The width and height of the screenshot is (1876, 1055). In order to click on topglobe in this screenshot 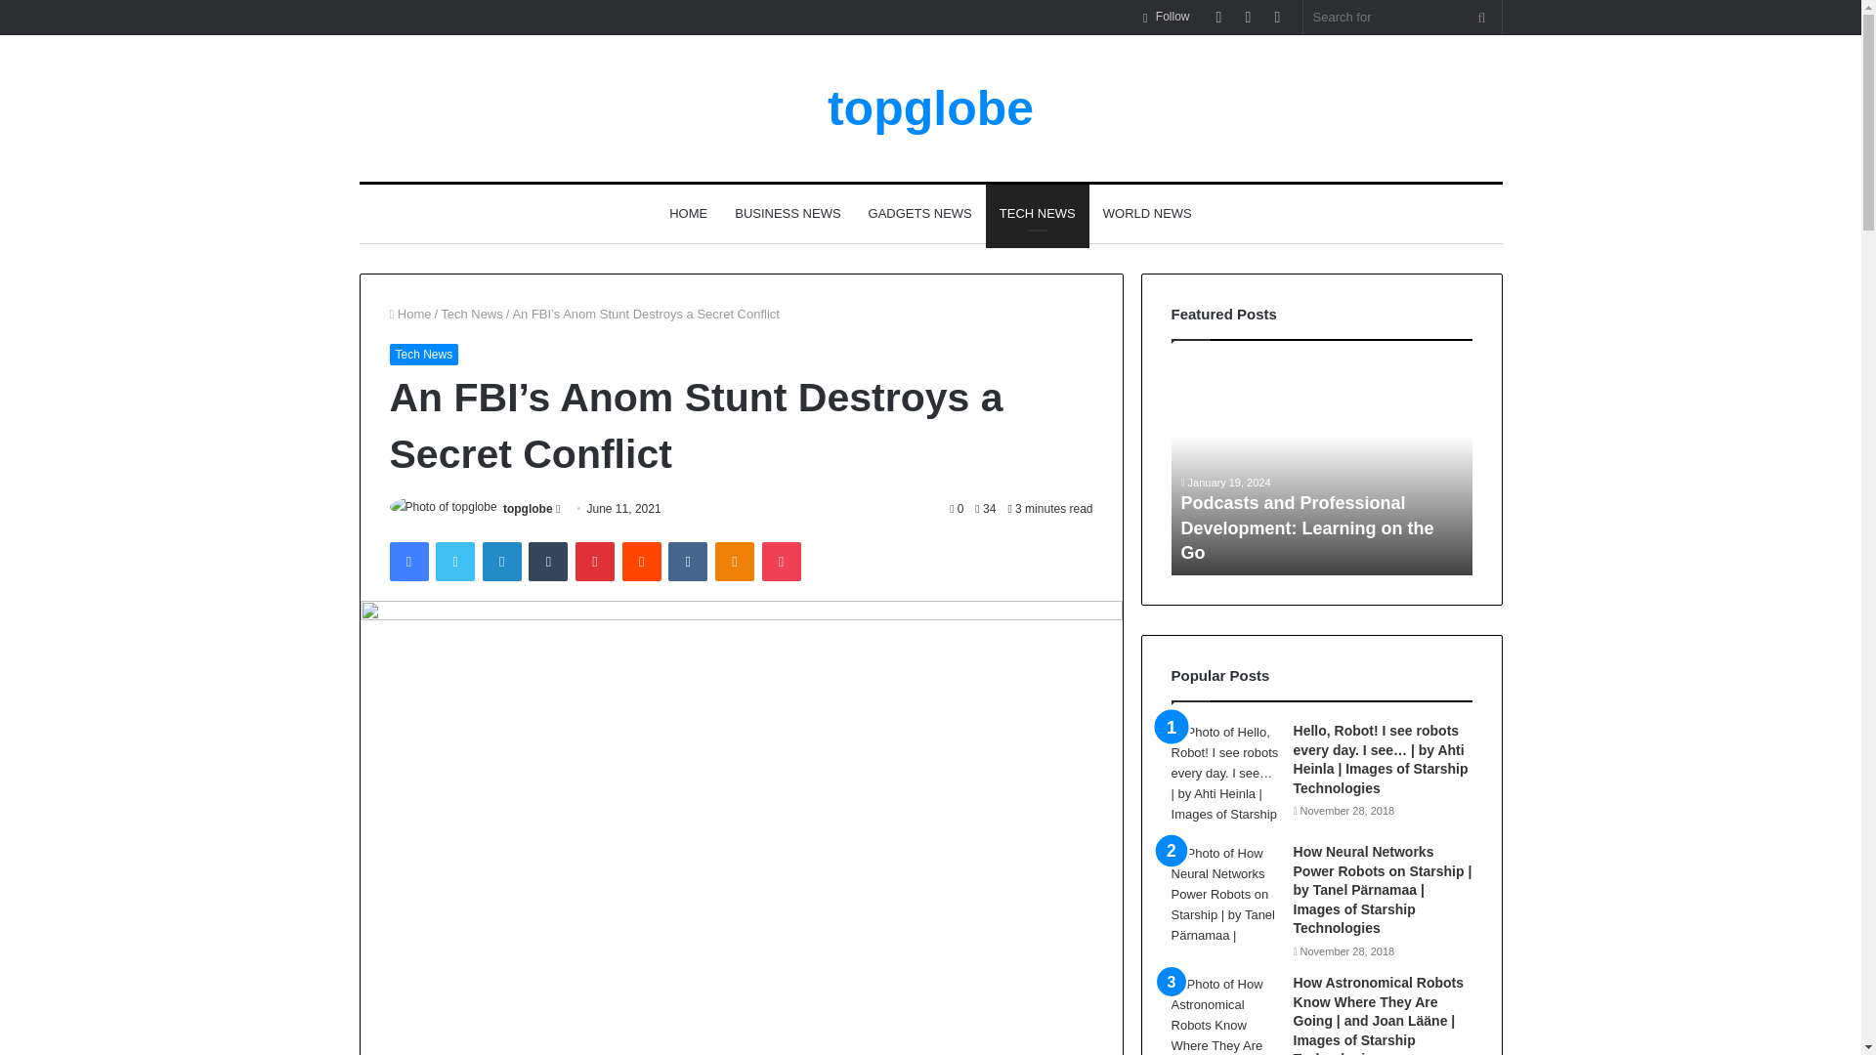, I will do `click(930, 108)`.